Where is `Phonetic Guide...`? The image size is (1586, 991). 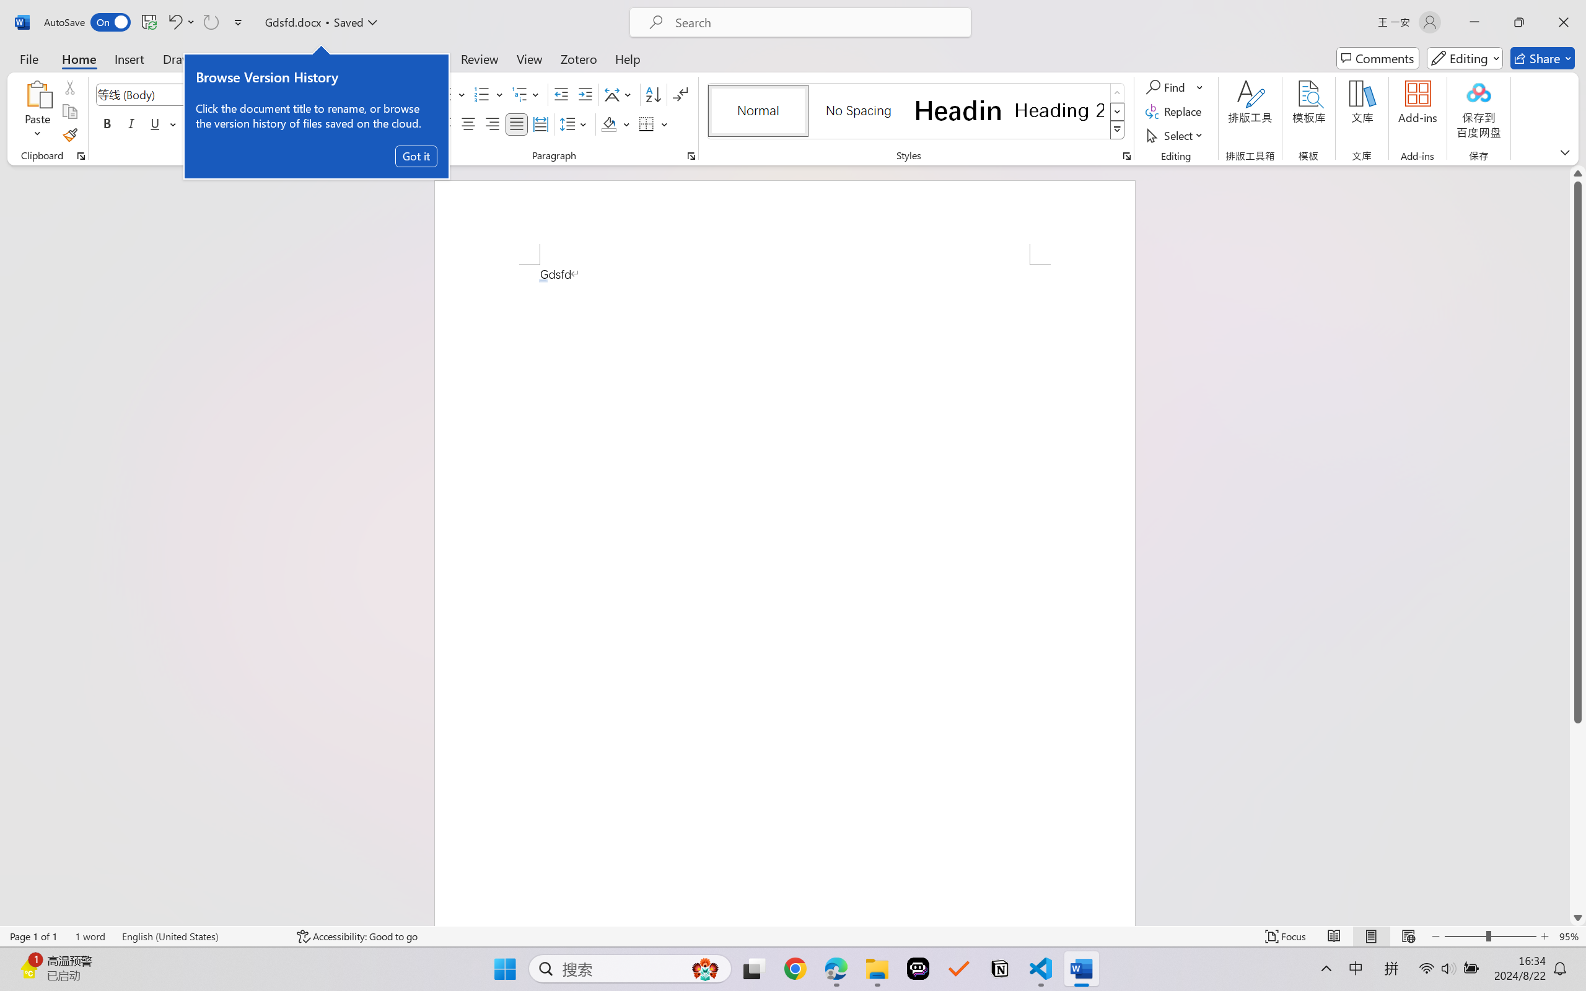 Phonetic Guide... is located at coordinates (382, 94).